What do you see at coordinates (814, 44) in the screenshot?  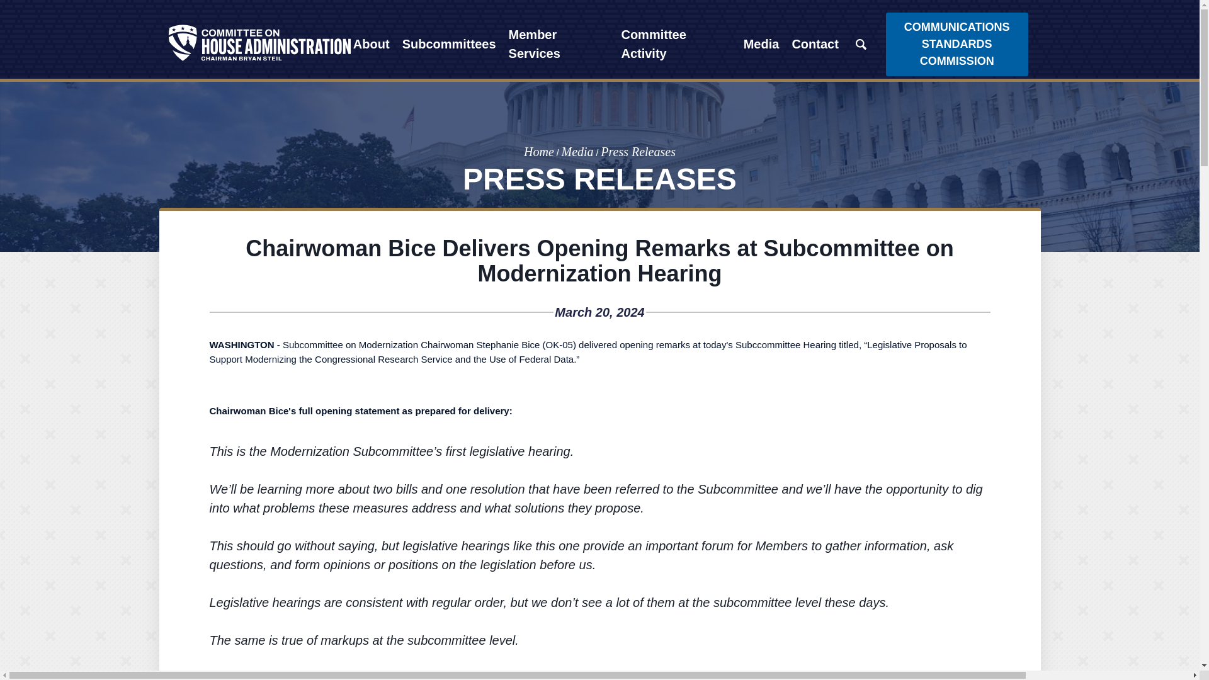 I see `Contact` at bounding box center [814, 44].